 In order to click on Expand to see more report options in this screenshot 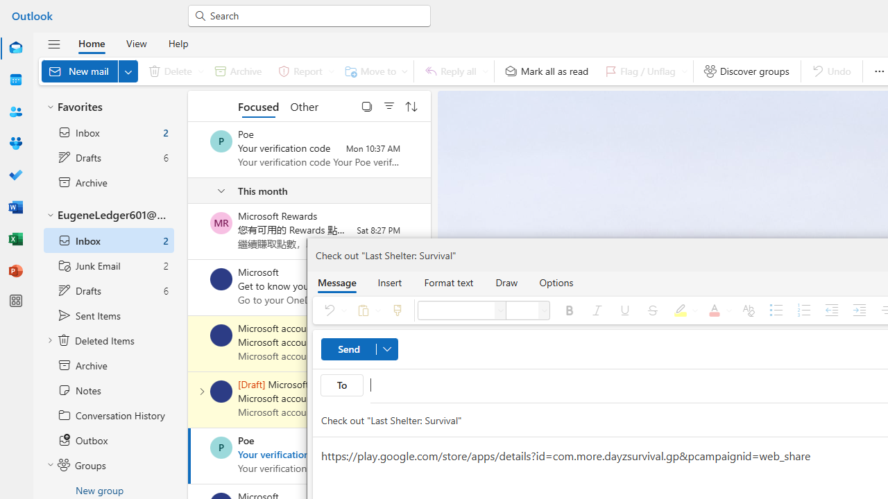, I will do `click(331, 71)`.